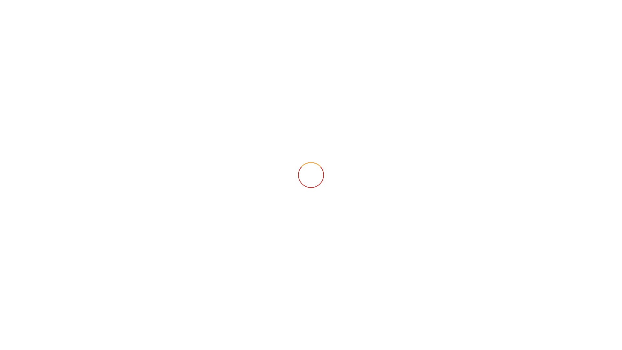 This screenshot has width=622, height=350. Describe the element at coordinates (205, 15) in the screenshot. I see `News` at that location.